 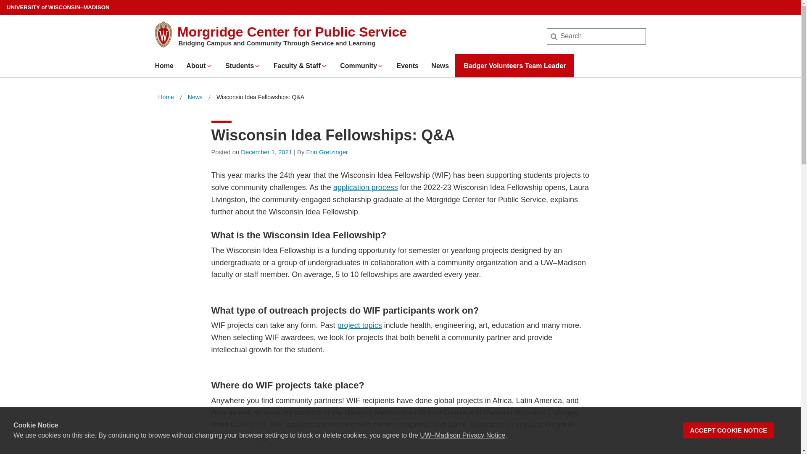 What do you see at coordinates (380, 66) in the screenshot?
I see `Expand` at bounding box center [380, 66].